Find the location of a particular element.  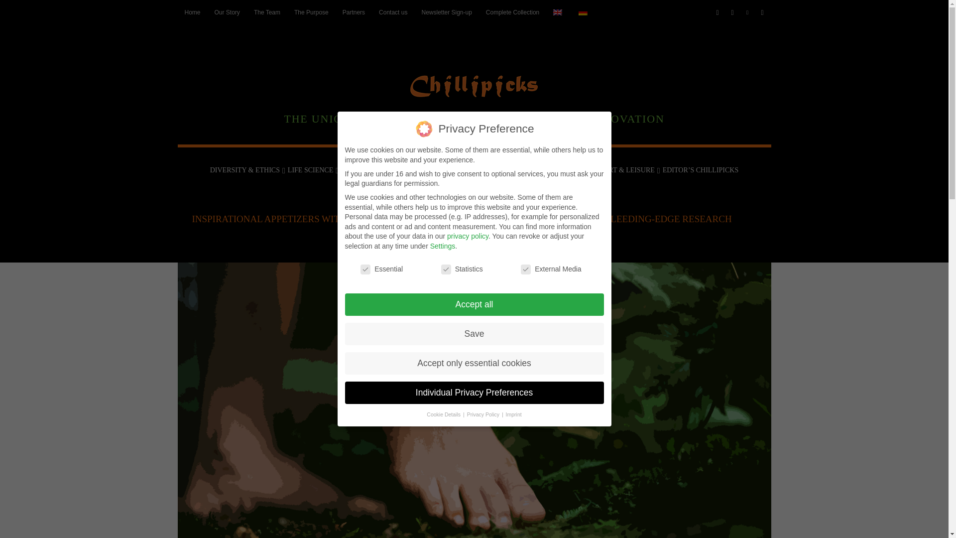

THE UNIQUE KNOWLEDGE BASE ON IMPACTFUL INNOVATION is located at coordinates (474, 94).